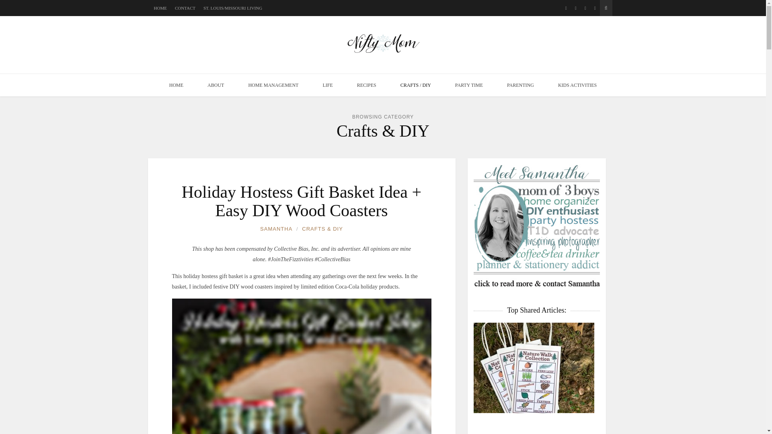 This screenshot has height=434, width=772. I want to click on SAMANTHA, so click(276, 229).